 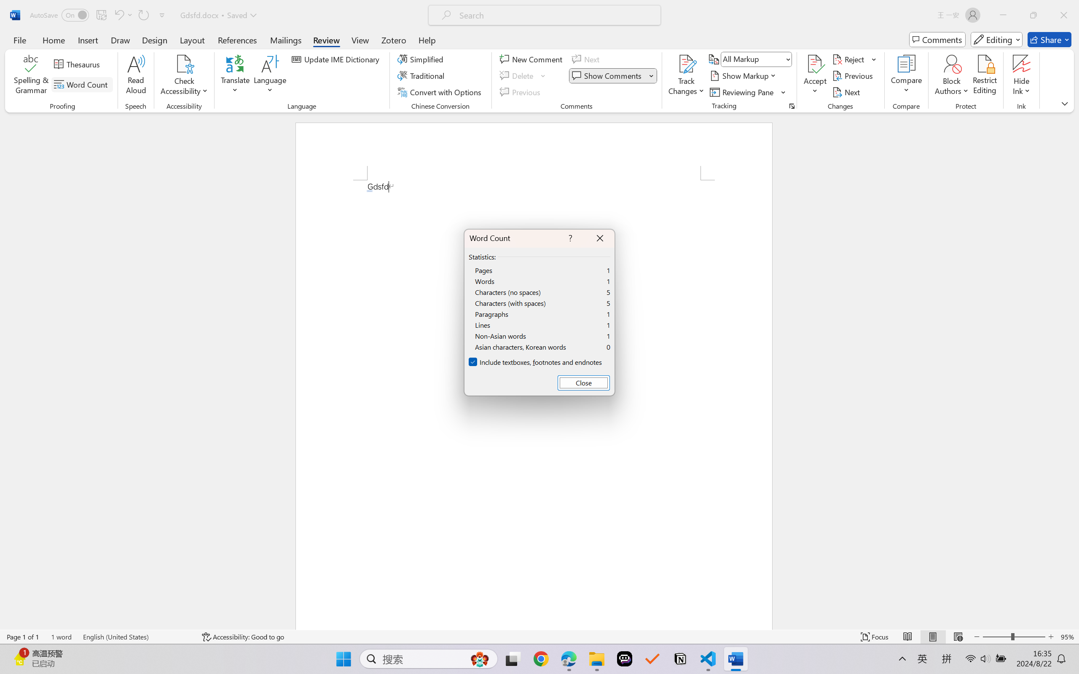 What do you see at coordinates (523, 76) in the screenshot?
I see `Delete` at bounding box center [523, 76].